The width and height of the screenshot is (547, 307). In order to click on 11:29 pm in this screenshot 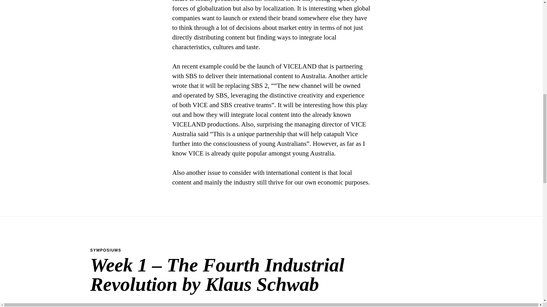, I will do `click(105, 306)`.